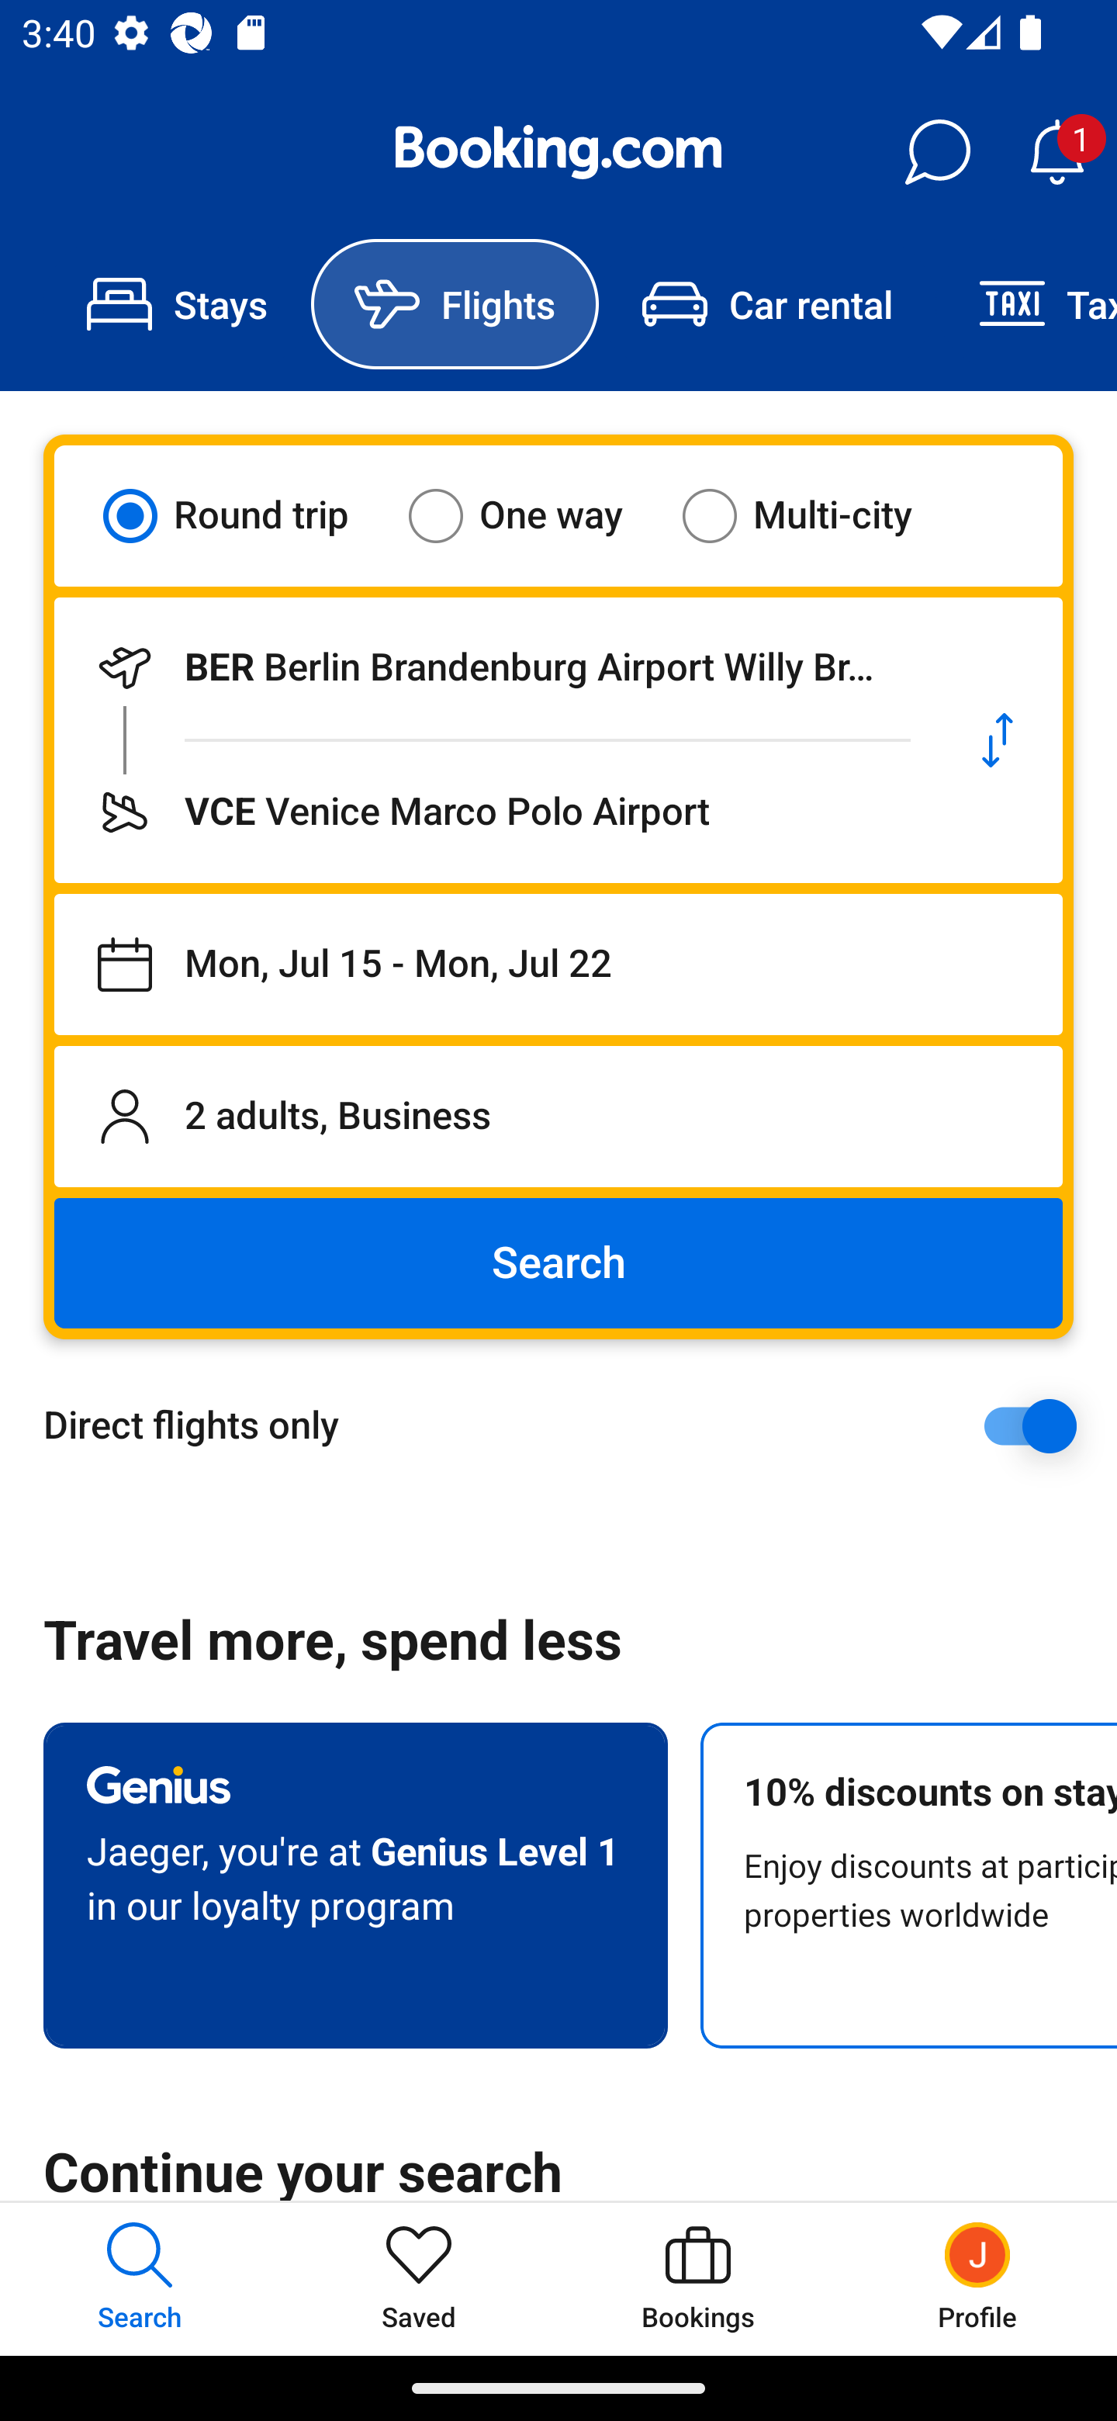  I want to click on Flying to VCE Venice Marco Polo Airport, so click(493, 812).